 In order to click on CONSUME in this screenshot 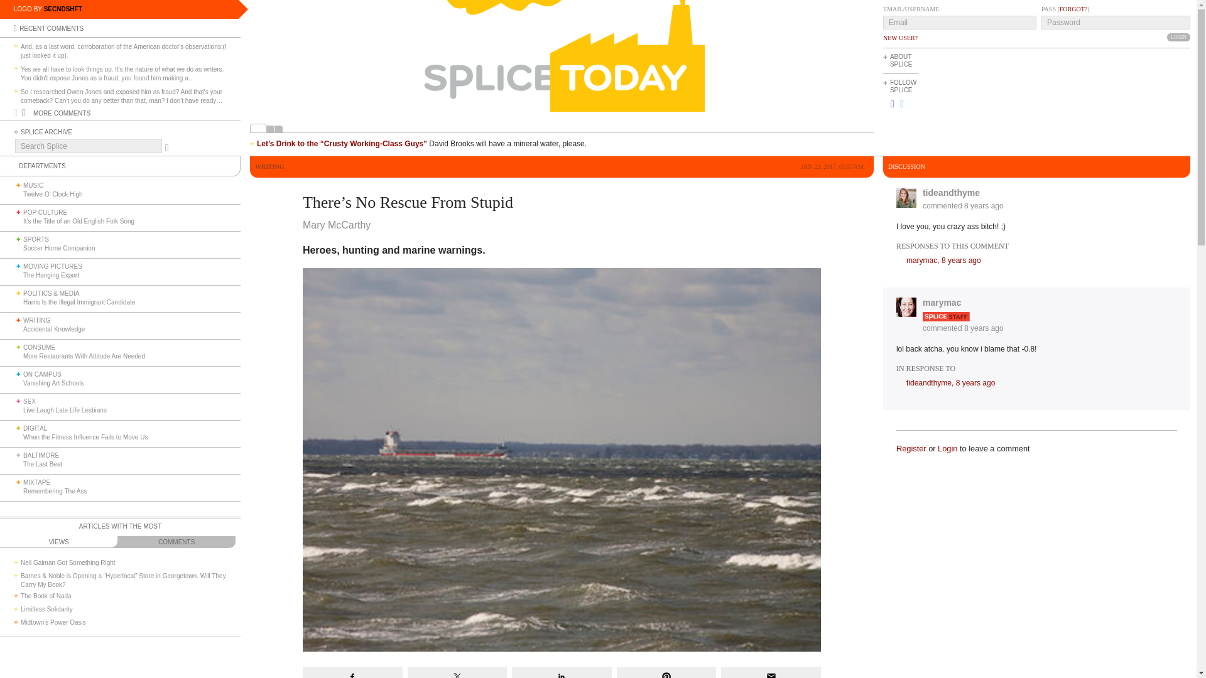, I will do `click(39, 347)`.